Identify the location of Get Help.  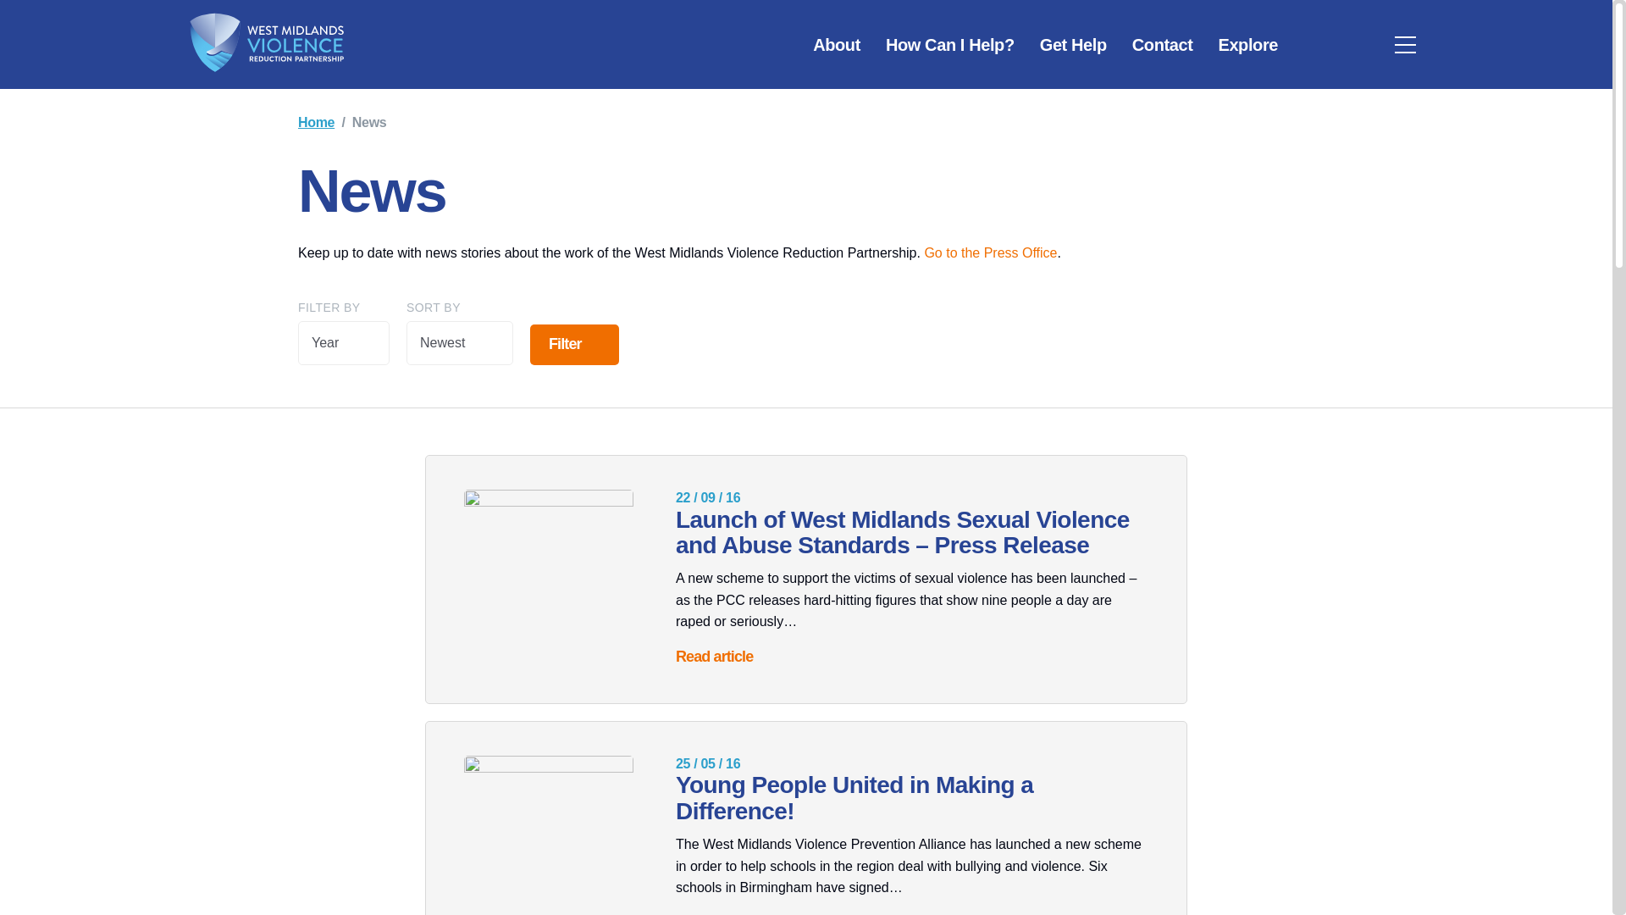
(1074, 44).